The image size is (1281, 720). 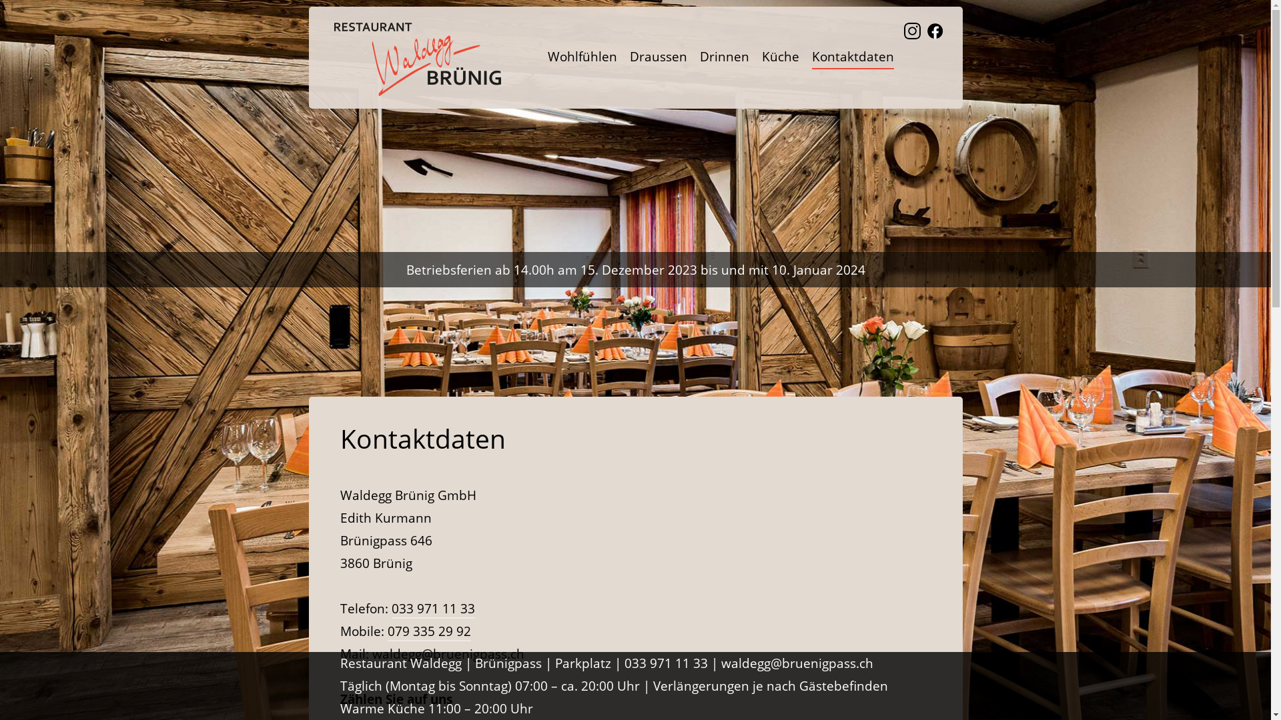 What do you see at coordinates (583, 664) in the screenshot?
I see `Parkplatz` at bounding box center [583, 664].